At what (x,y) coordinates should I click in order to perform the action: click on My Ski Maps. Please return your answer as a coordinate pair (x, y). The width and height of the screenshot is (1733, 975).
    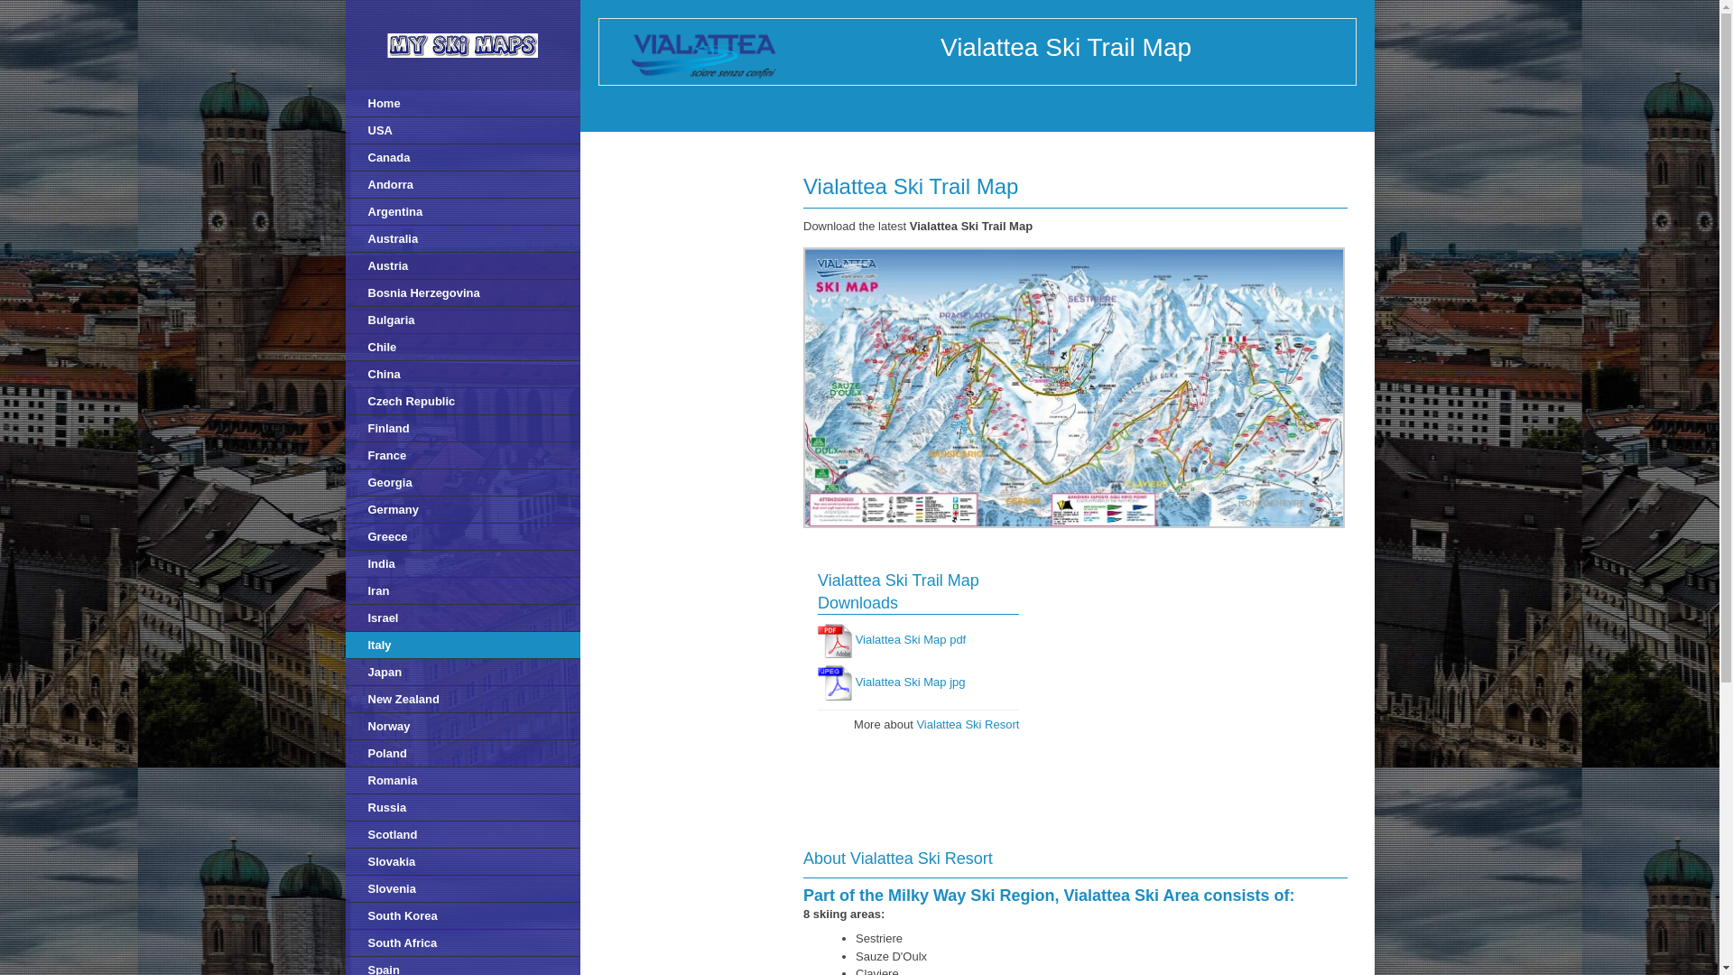
    Looking at the image, I should click on (462, 45).